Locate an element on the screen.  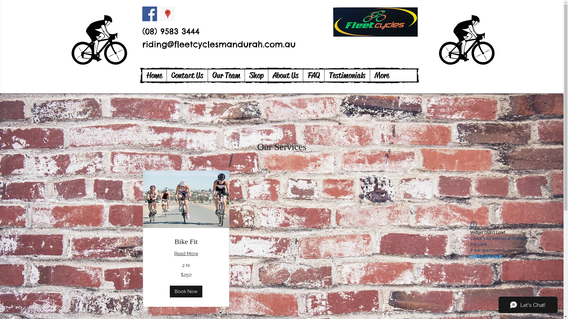
Refresh this page is located at coordinates (487, 256).